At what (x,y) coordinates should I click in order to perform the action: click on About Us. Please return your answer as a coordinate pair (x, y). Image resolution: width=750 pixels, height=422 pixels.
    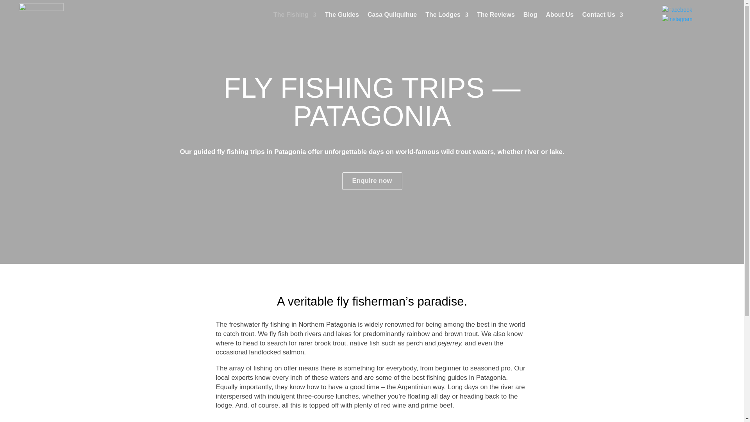
    Looking at the image, I should click on (559, 15).